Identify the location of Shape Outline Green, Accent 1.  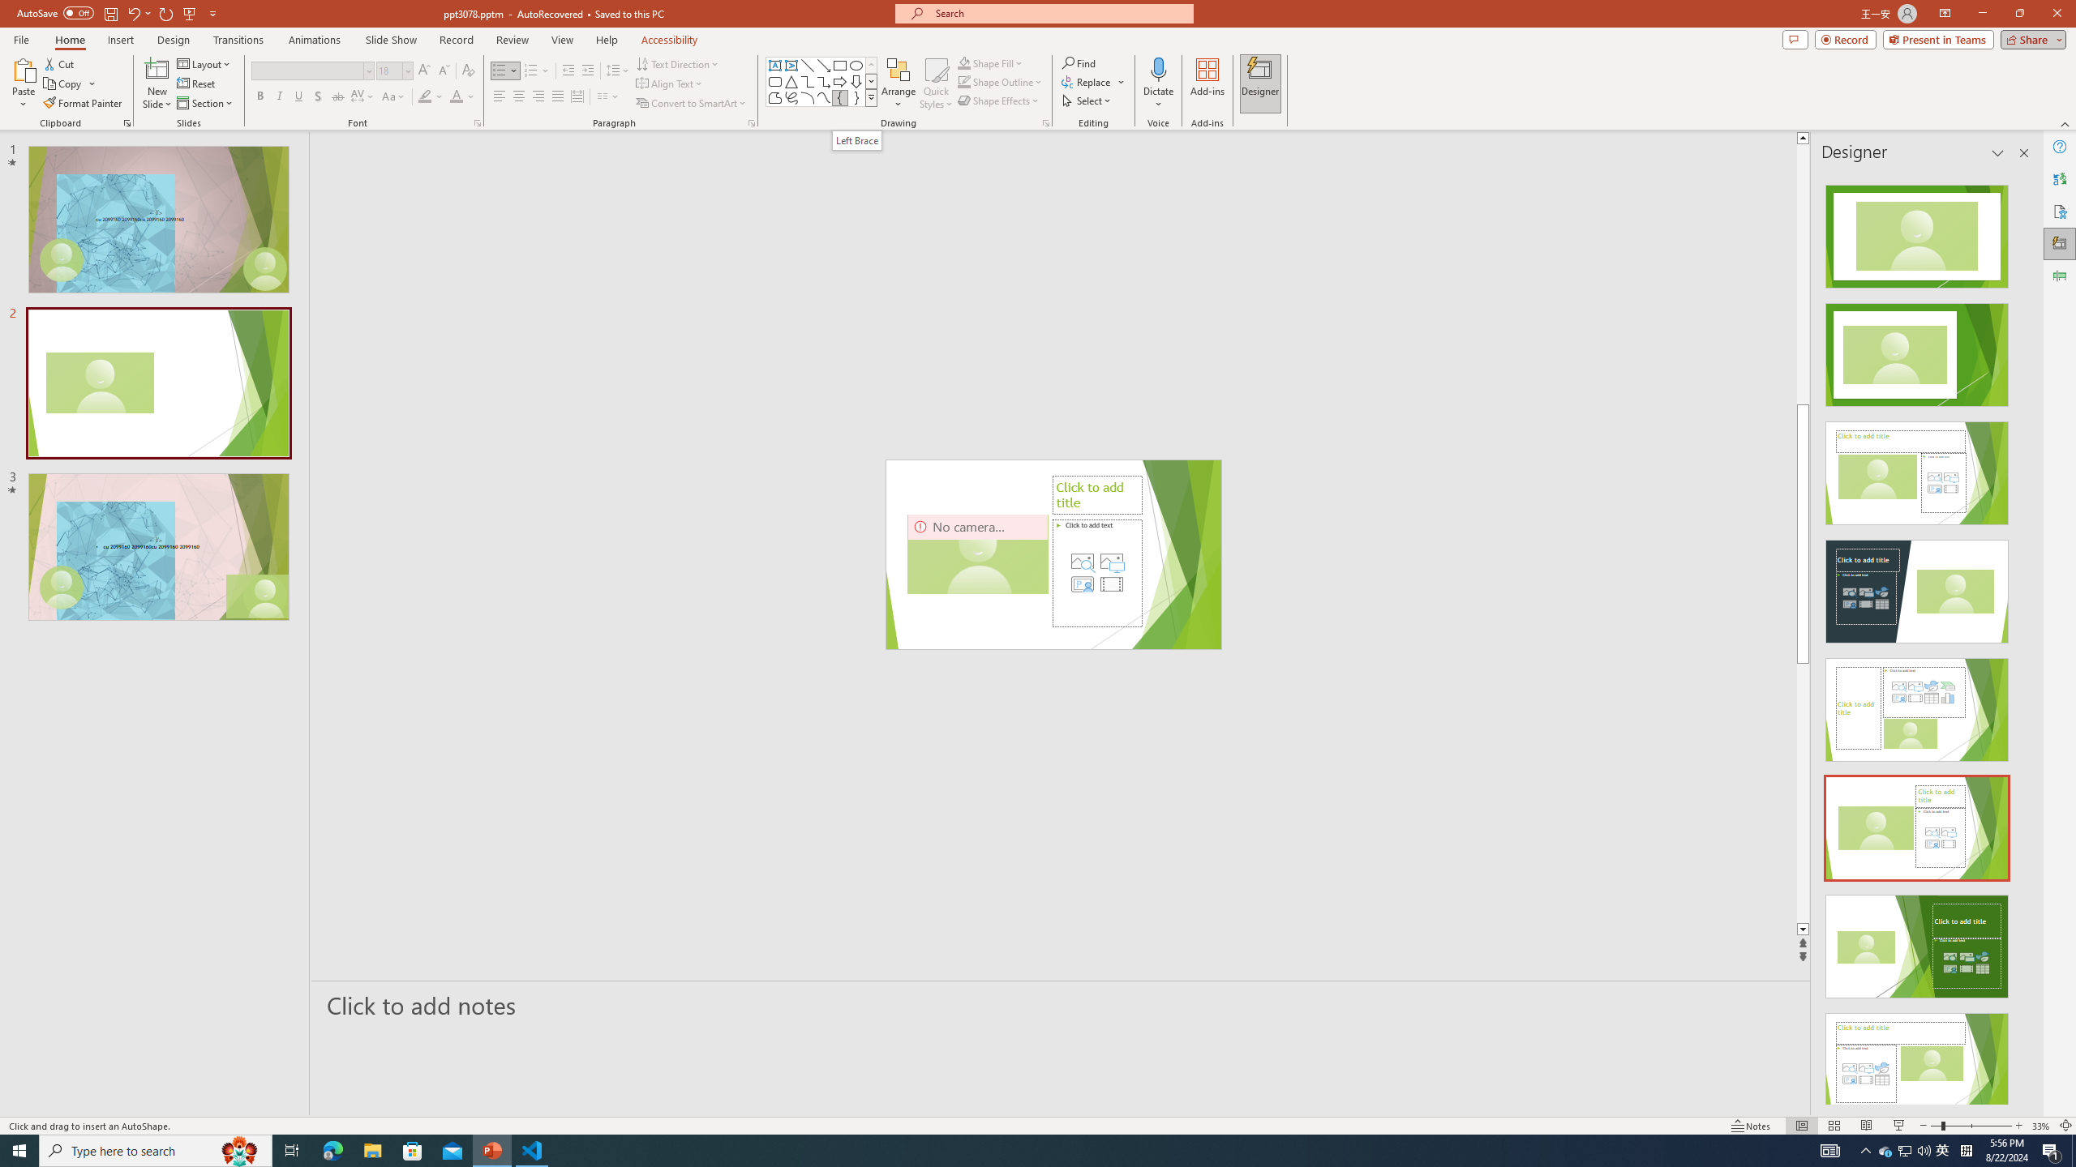
(963, 81).